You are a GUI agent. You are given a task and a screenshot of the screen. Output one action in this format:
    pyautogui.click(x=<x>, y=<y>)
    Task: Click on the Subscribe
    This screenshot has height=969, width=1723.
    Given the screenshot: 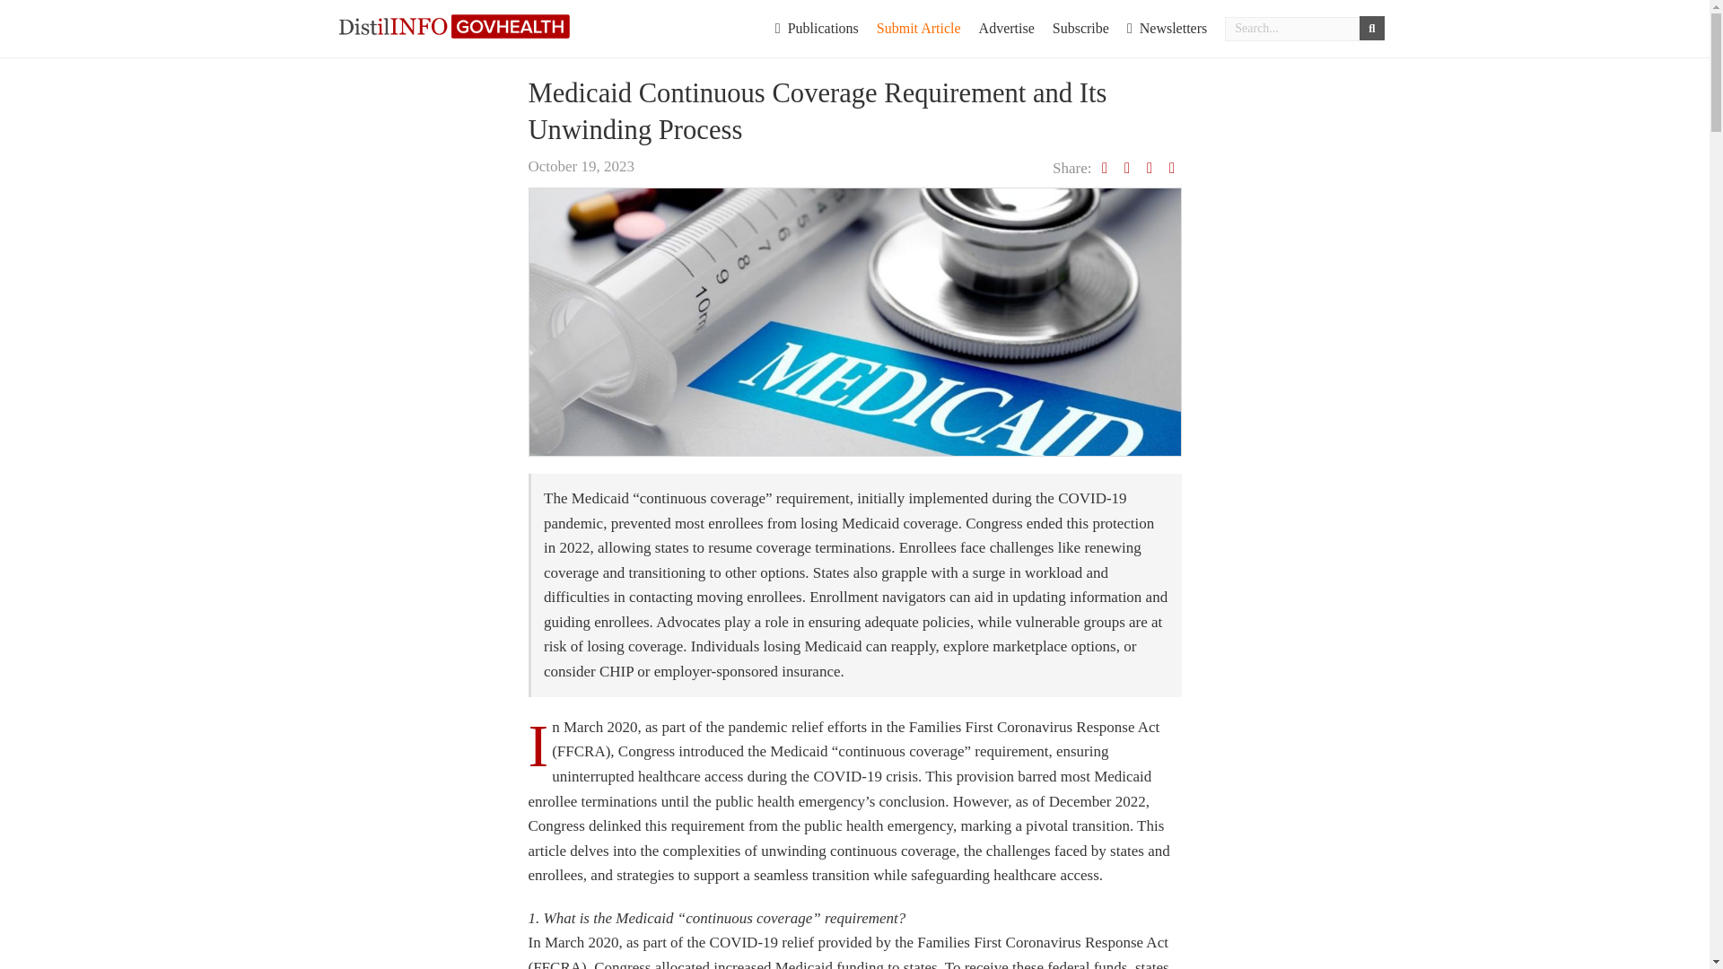 What is the action you would take?
    pyautogui.click(x=1080, y=29)
    